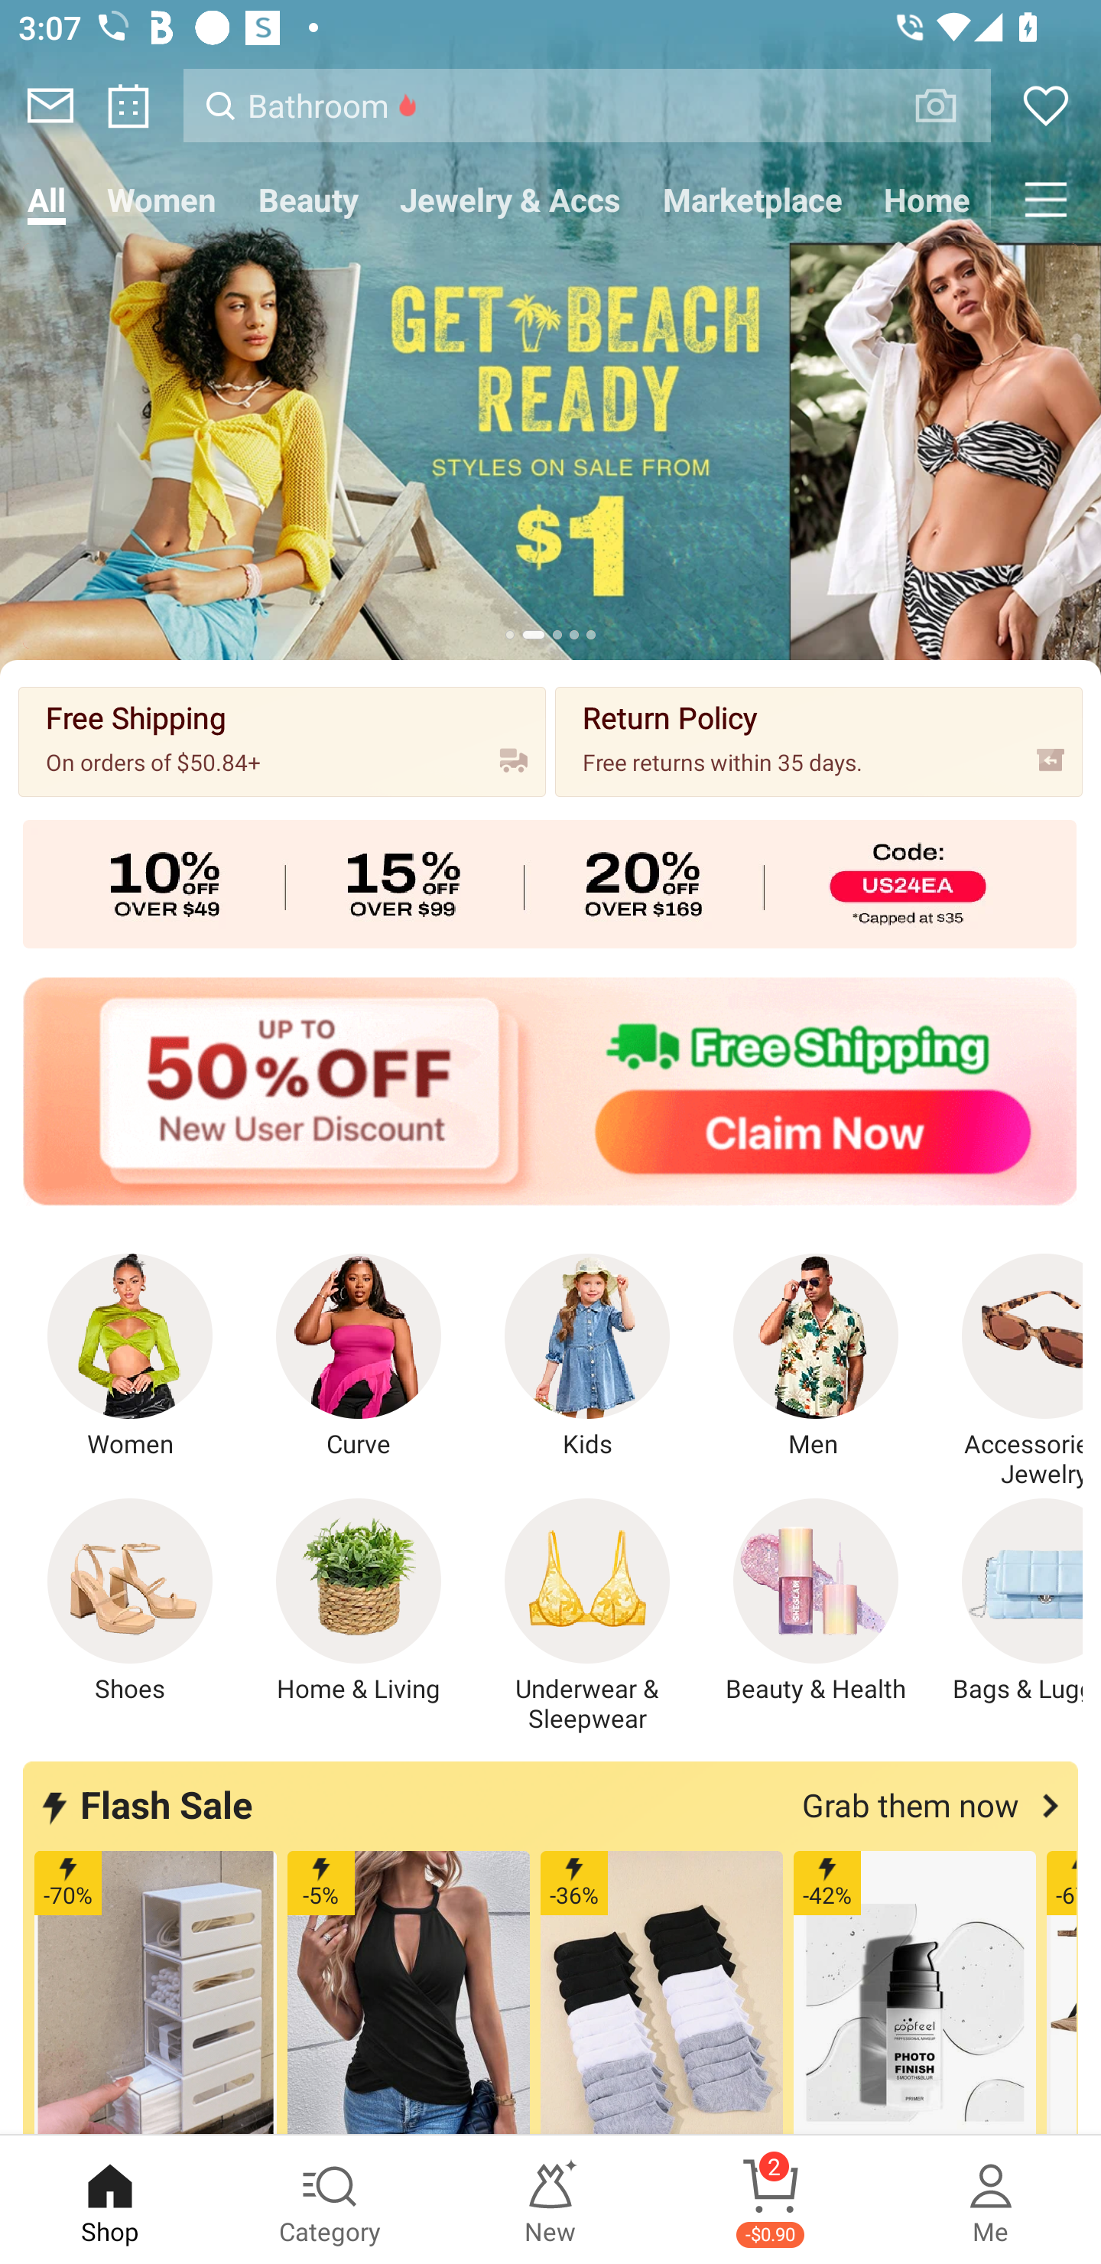 Image resolution: width=1101 pixels, height=2264 pixels. What do you see at coordinates (330, 2200) in the screenshot?
I see `Category` at bounding box center [330, 2200].